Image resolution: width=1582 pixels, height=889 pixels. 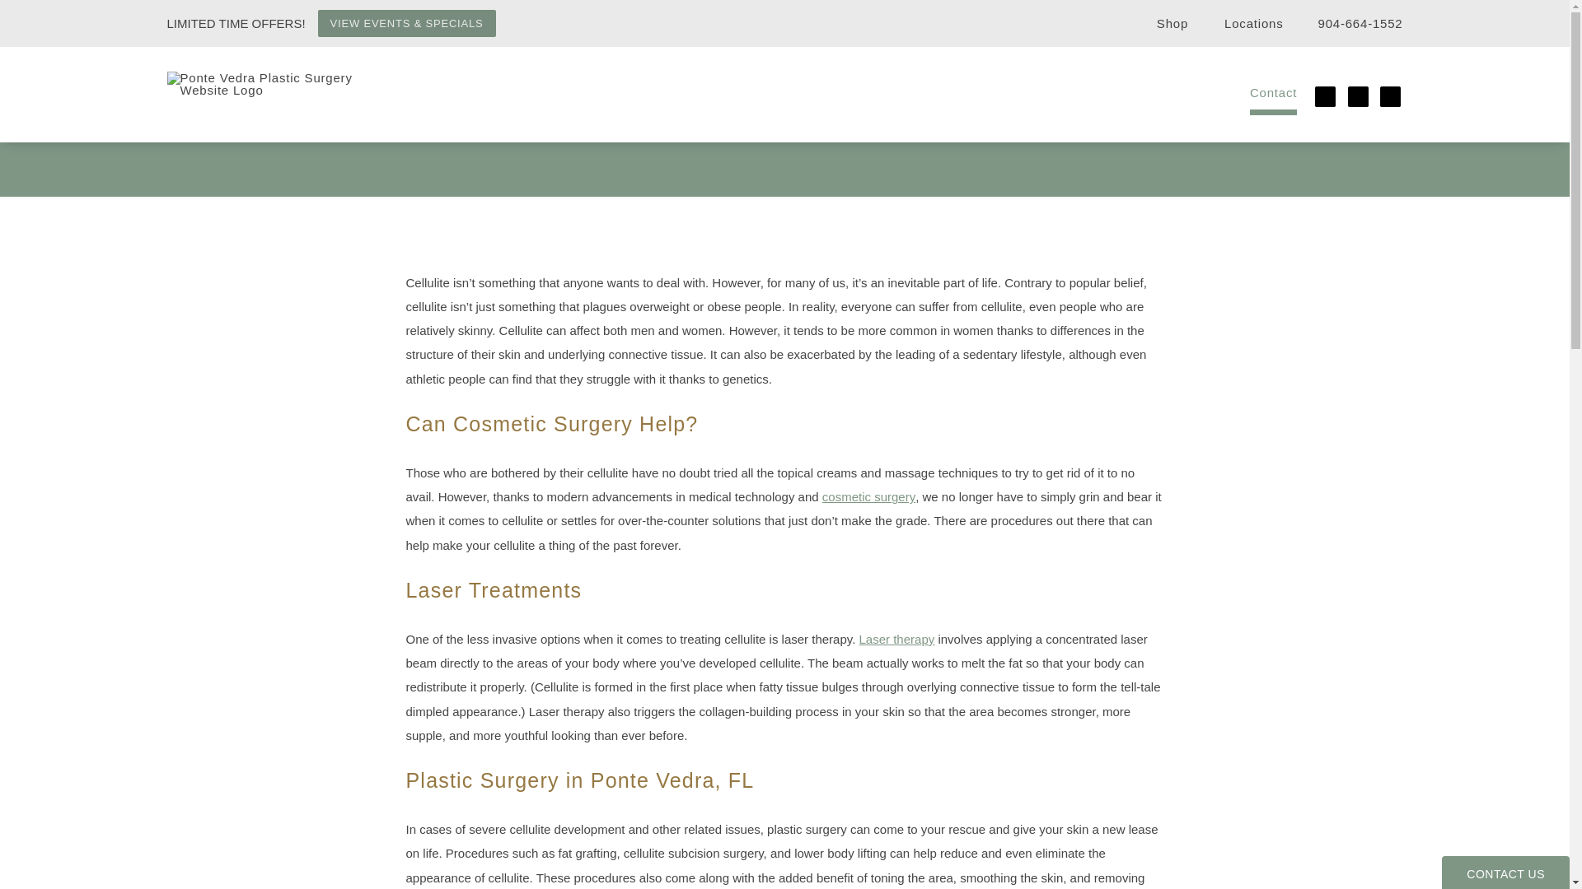 I want to click on Ponte Vedra Plastic Surgery on Instagram, so click(x=1392, y=97).